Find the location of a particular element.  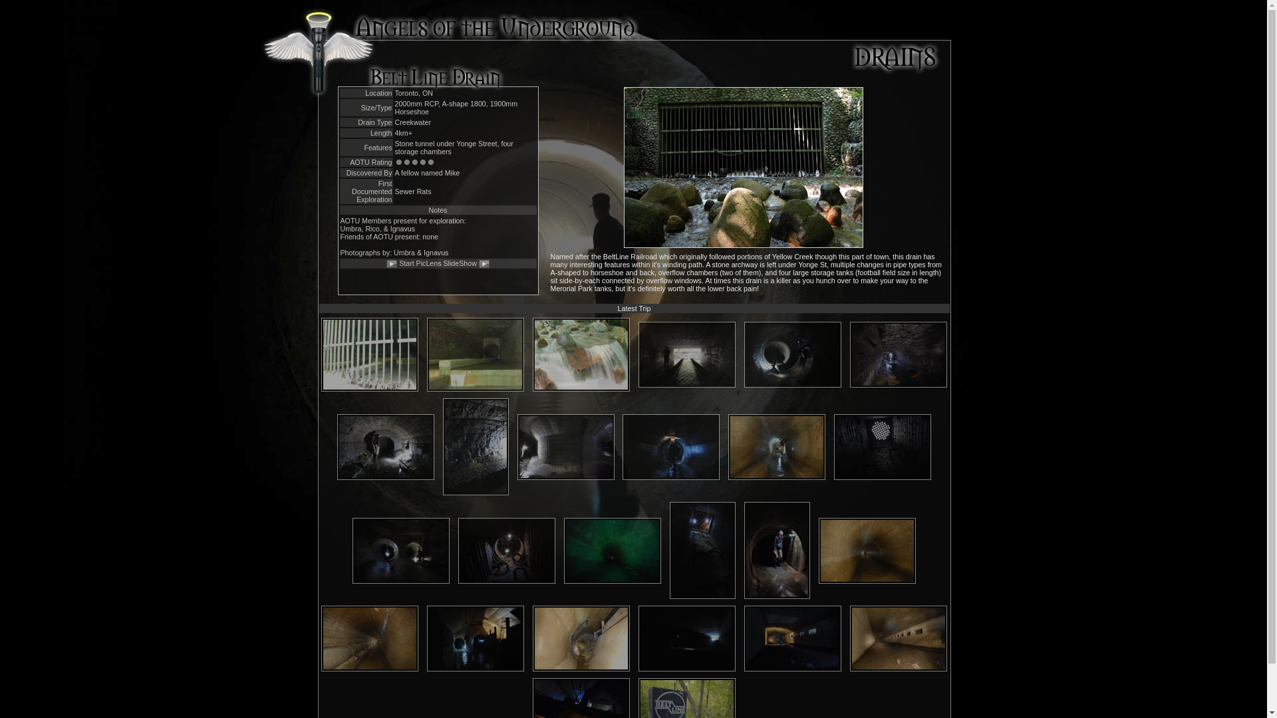

Stone archway under Yonge St.  is located at coordinates (899, 354).